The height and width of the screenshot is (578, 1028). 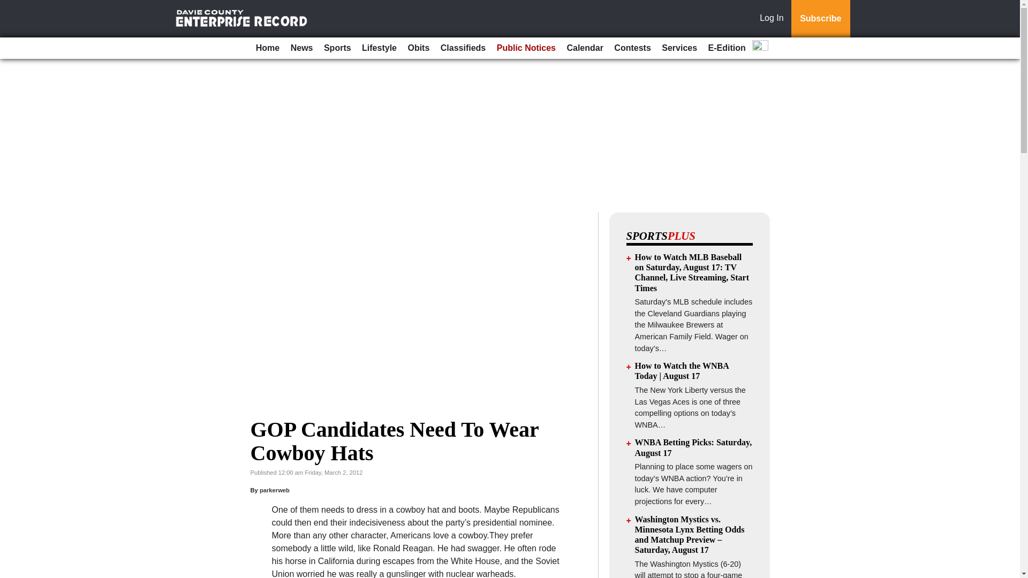 I want to click on Sports, so click(x=337, y=48).